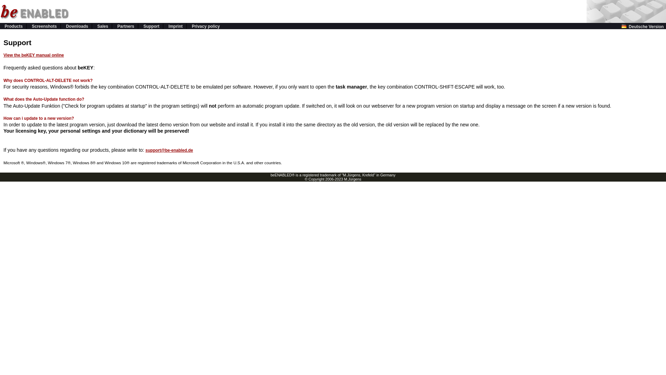  I want to click on Sales, so click(103, 26).